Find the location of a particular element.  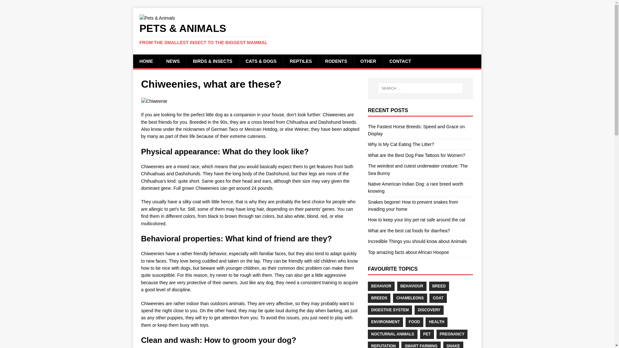

OTHER is located at coordinates (368, 61).